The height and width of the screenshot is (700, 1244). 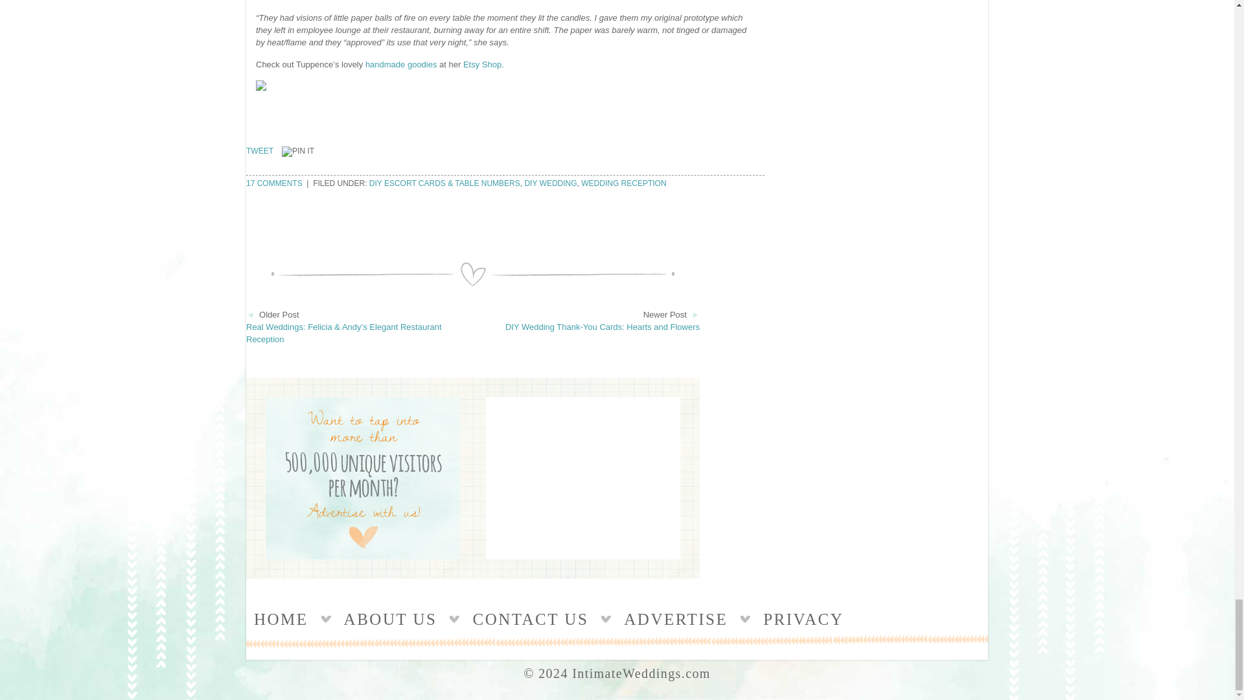 What do you see at coordinates (274, 183) in the screenshot?
I see `17 COMMENTS` at bounding box center [274, 183].